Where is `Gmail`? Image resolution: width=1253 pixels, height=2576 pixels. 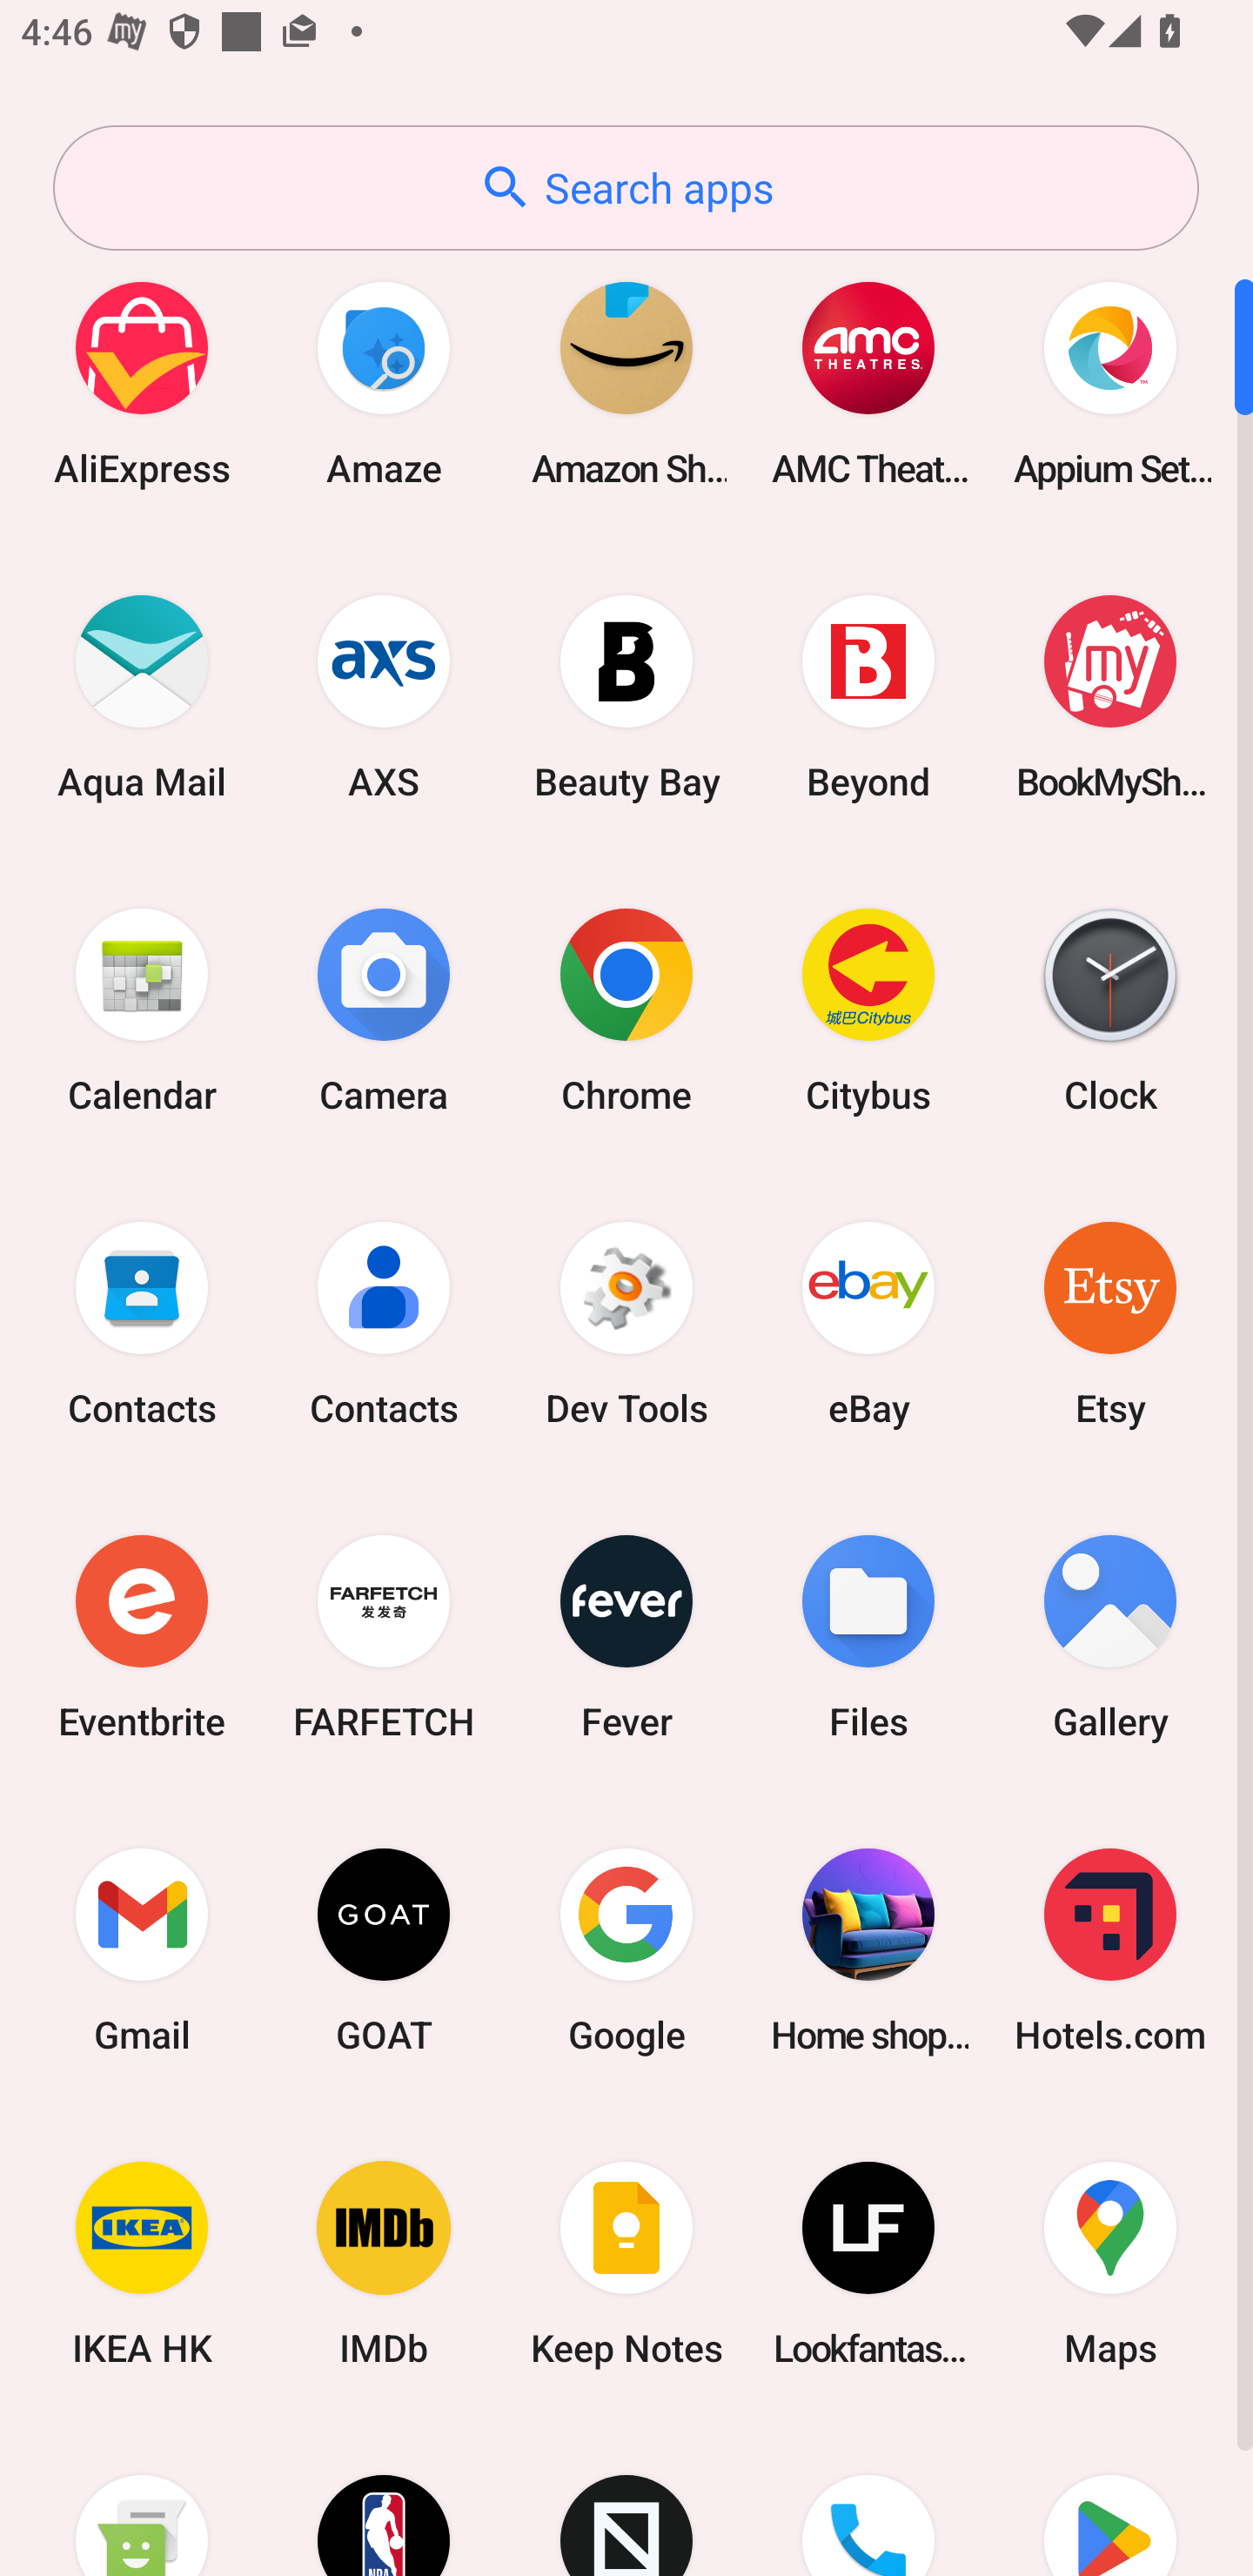
Gmail is located at coordinates (142, 1949).